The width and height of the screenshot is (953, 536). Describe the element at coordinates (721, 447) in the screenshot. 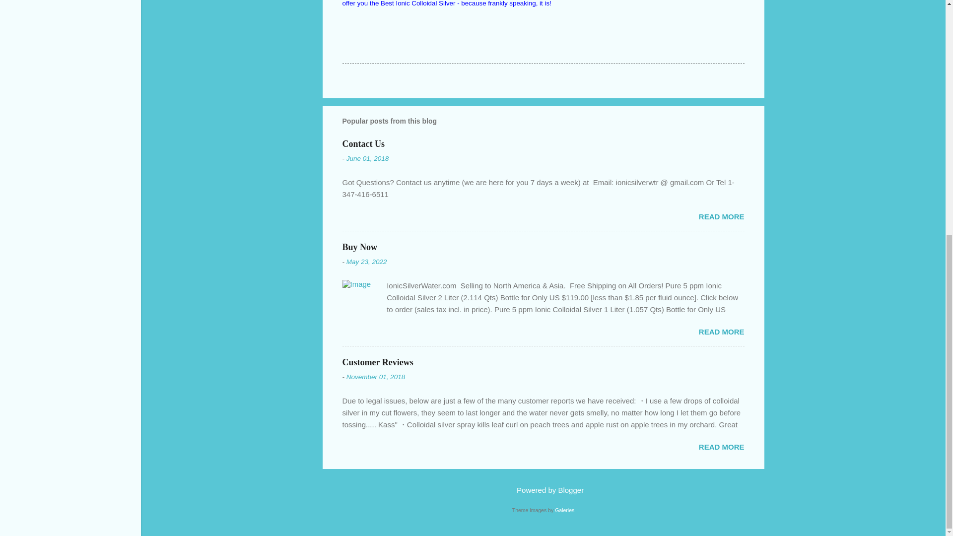

I see `READ MORE` at that location.